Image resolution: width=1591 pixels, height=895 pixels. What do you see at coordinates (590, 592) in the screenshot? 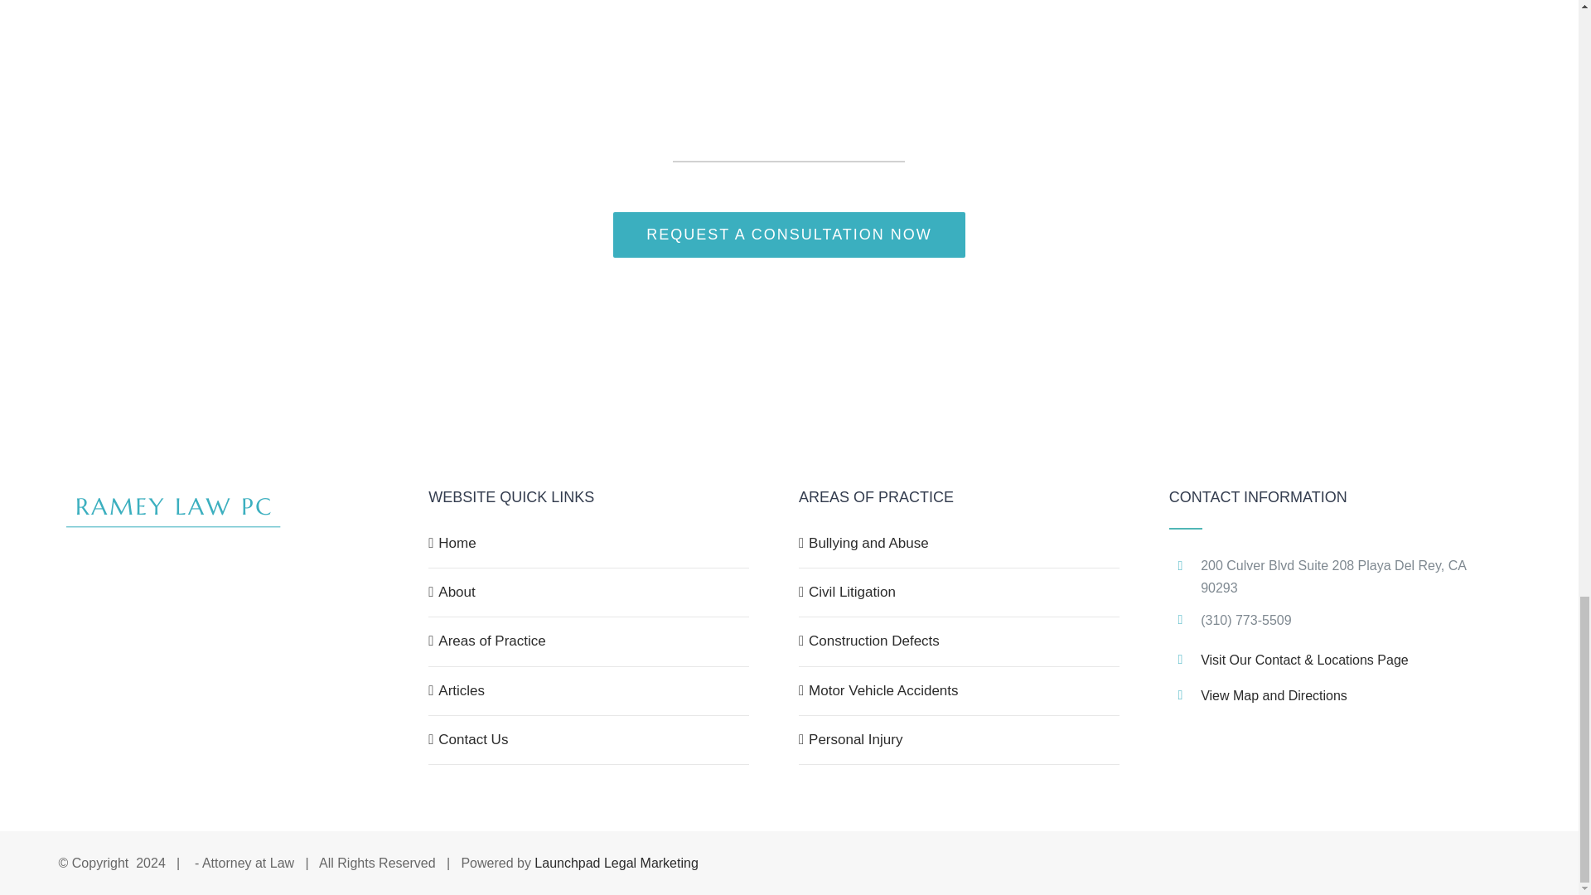
I see `About` at bounding box center [590, 592].